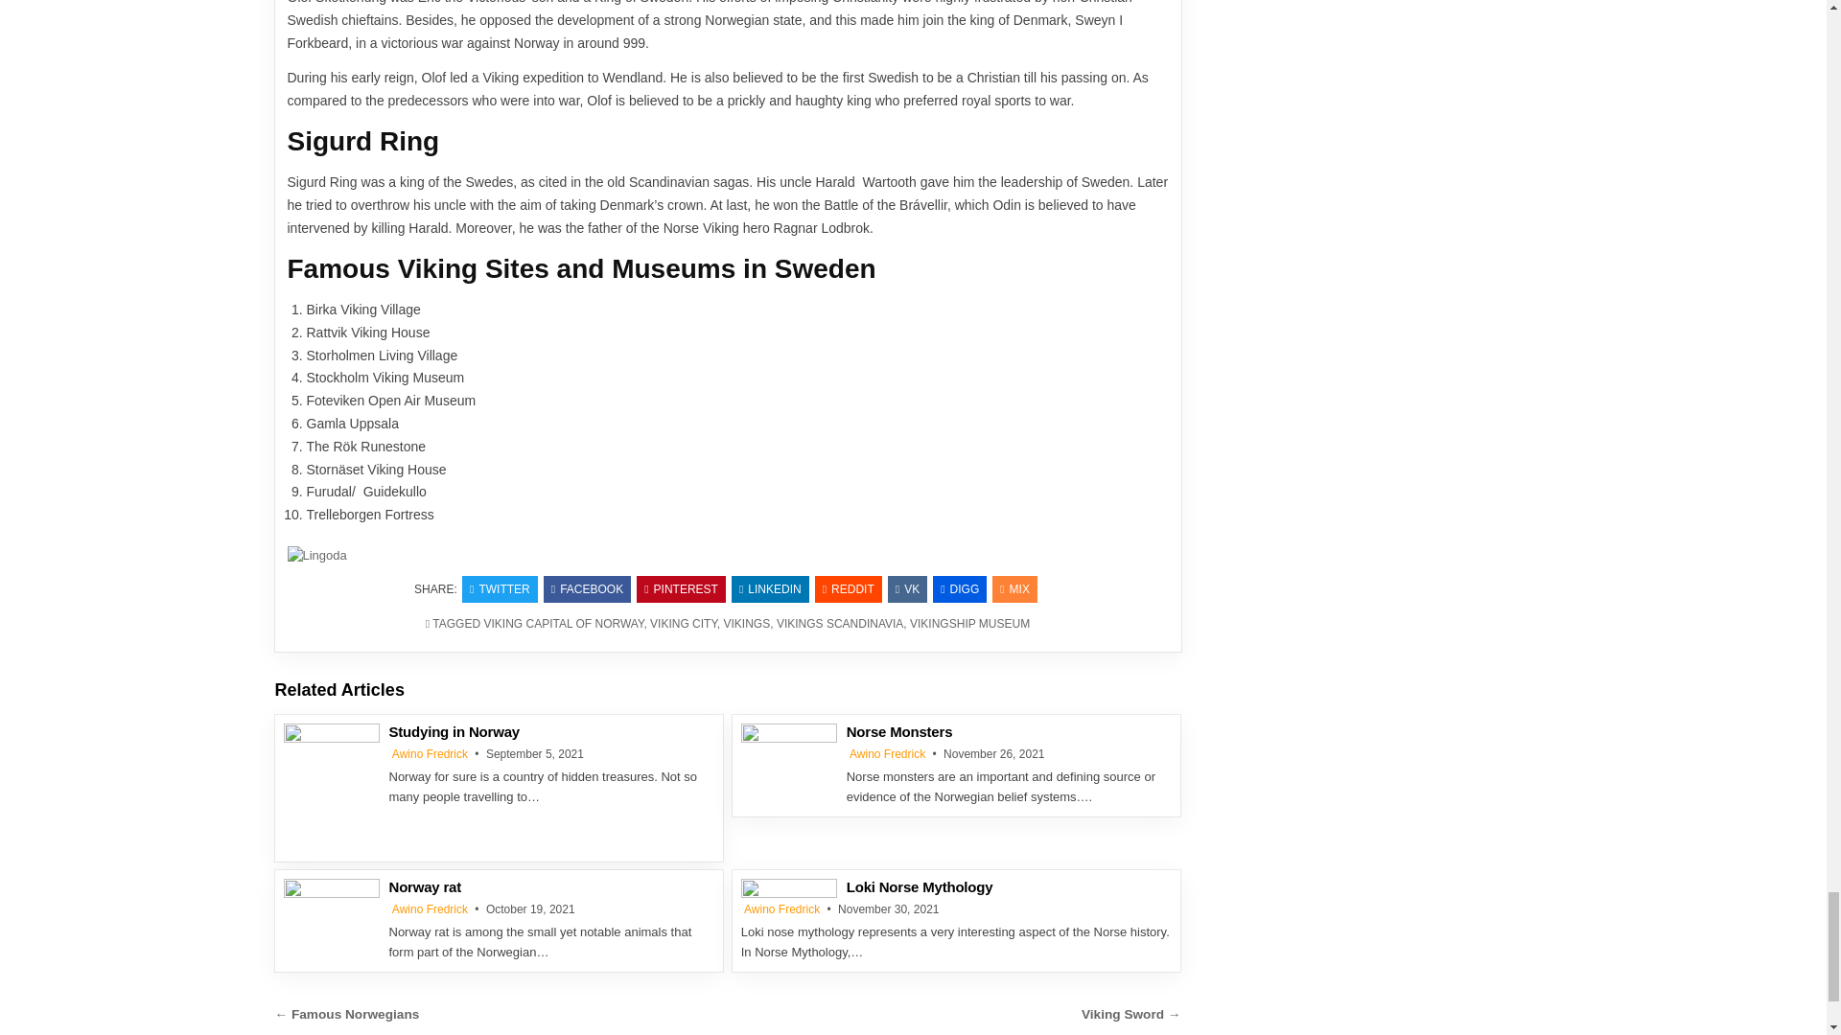 This screenshot has height=1035, width=1841. Describe the element at coordinates (848, 588) in the screenshot. I see `Share this on Reddit` at that location.